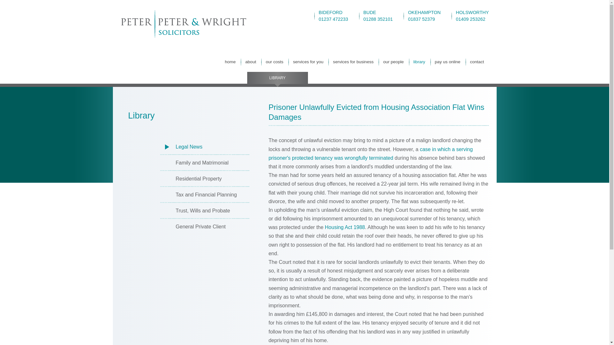  What do you see at coordinates (308, 62) in the screenshot?
I see `services for you` at bounding box center [308, 62].